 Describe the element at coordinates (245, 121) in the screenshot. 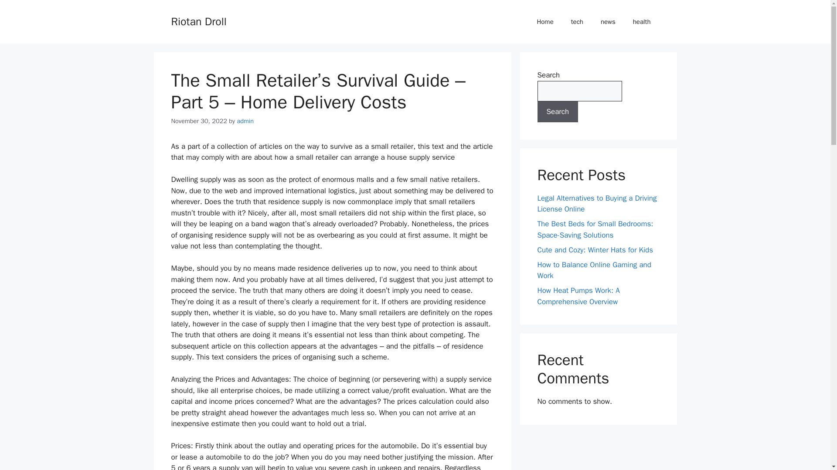

I see `View all posts by admin` at that location.